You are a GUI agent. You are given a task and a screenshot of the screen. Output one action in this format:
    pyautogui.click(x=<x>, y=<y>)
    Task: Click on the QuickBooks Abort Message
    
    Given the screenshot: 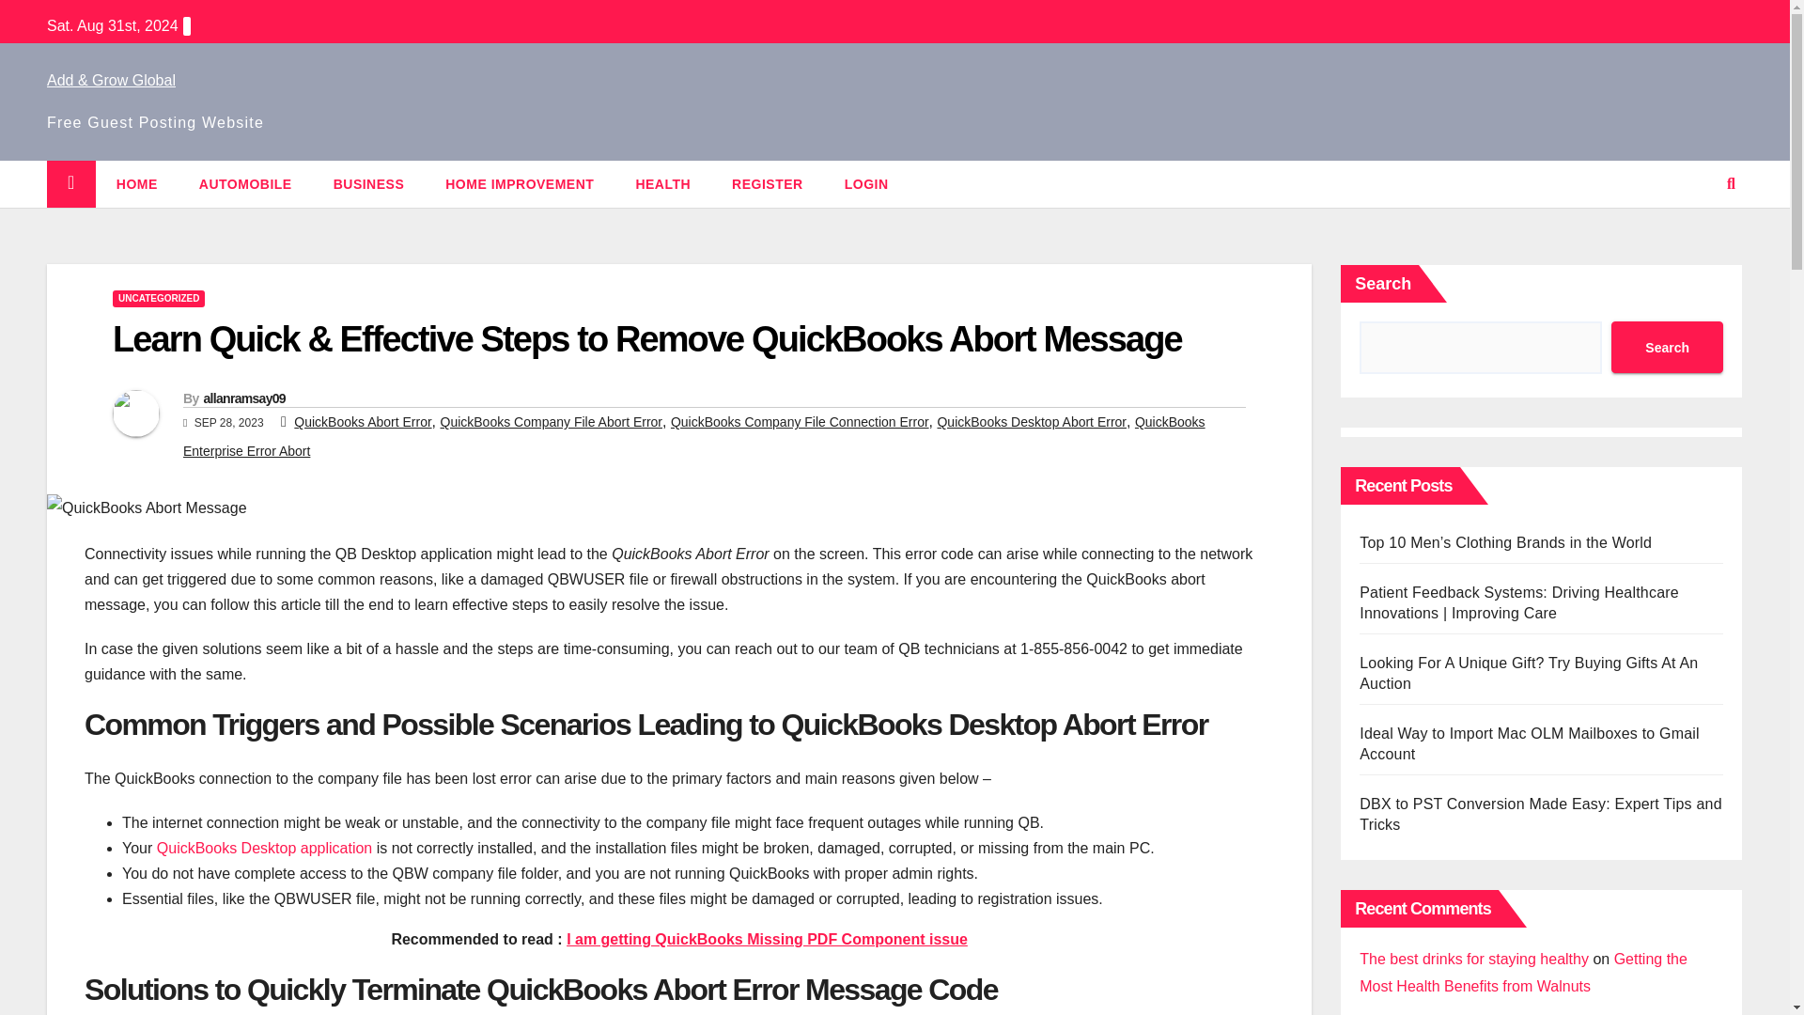 What is the action you would take?
    pyautogui.click(x=147, y=507)
    